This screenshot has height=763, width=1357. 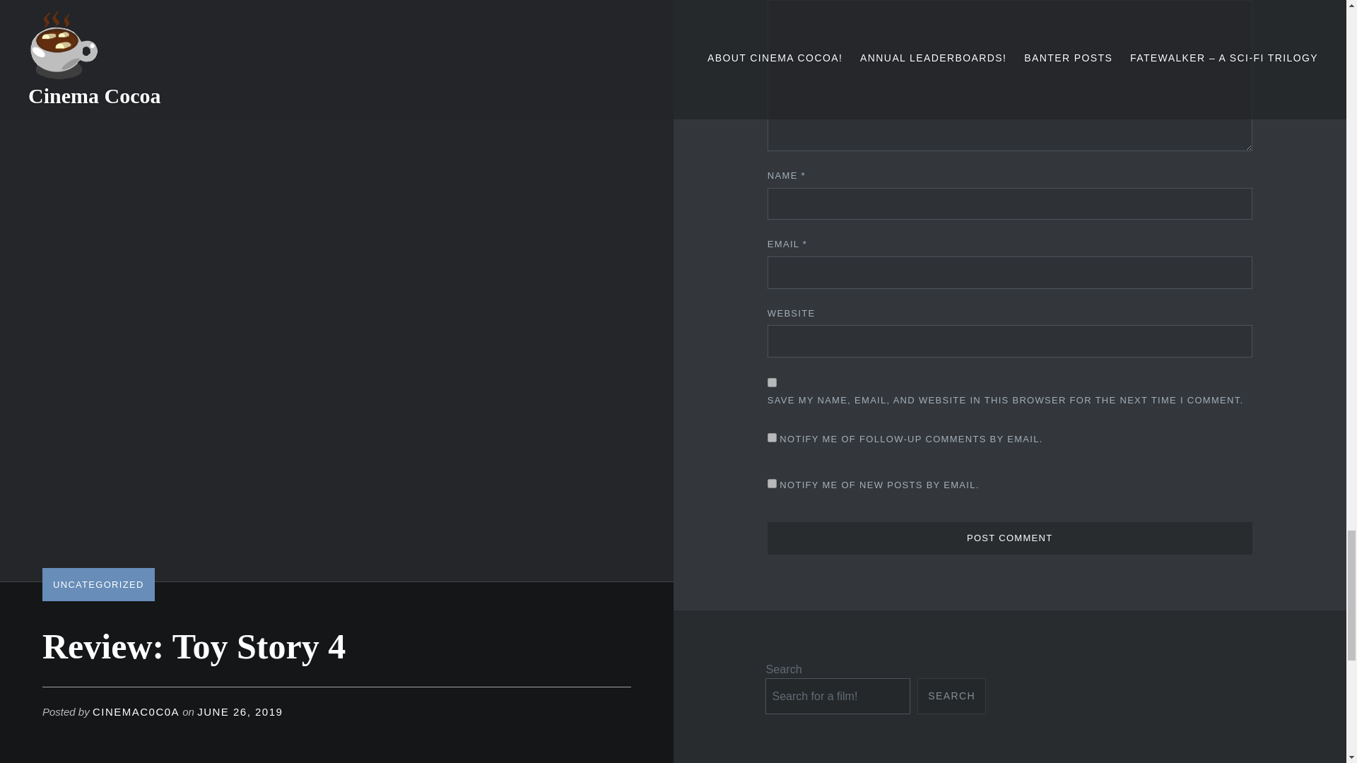 What do you see at coordinates (1010, 538) in the screenshot?
I see `Post Comment` at bounding box center [1010, 538].